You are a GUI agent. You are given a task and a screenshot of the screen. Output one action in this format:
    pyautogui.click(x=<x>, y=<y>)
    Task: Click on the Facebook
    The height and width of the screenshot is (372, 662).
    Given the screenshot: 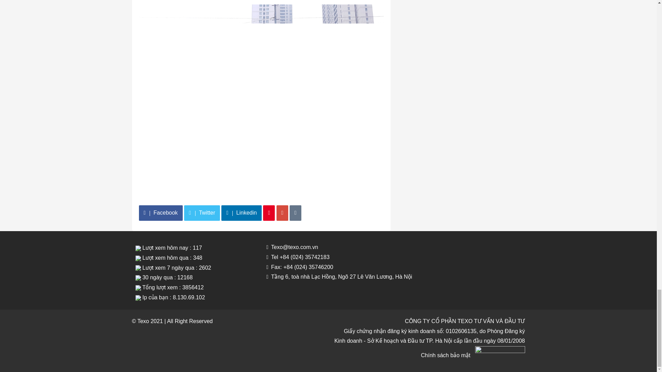 What is the action you would take?
    pyautogui.click(x=160, y=213)
    